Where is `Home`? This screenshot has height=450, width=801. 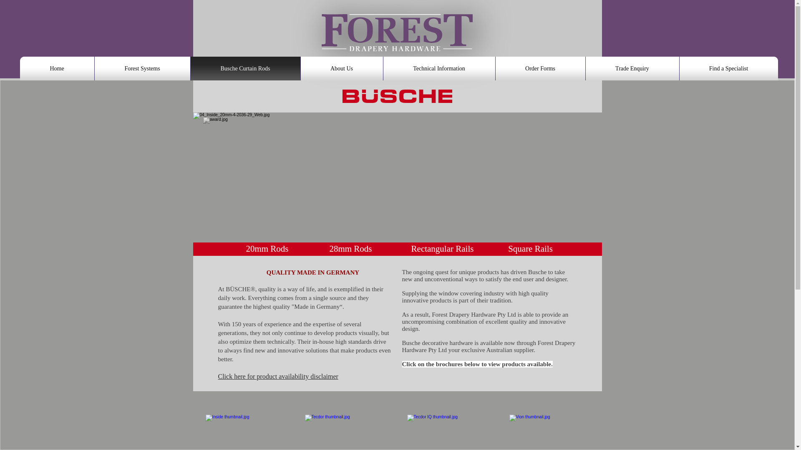
Home is located at coordinates (57, 68).